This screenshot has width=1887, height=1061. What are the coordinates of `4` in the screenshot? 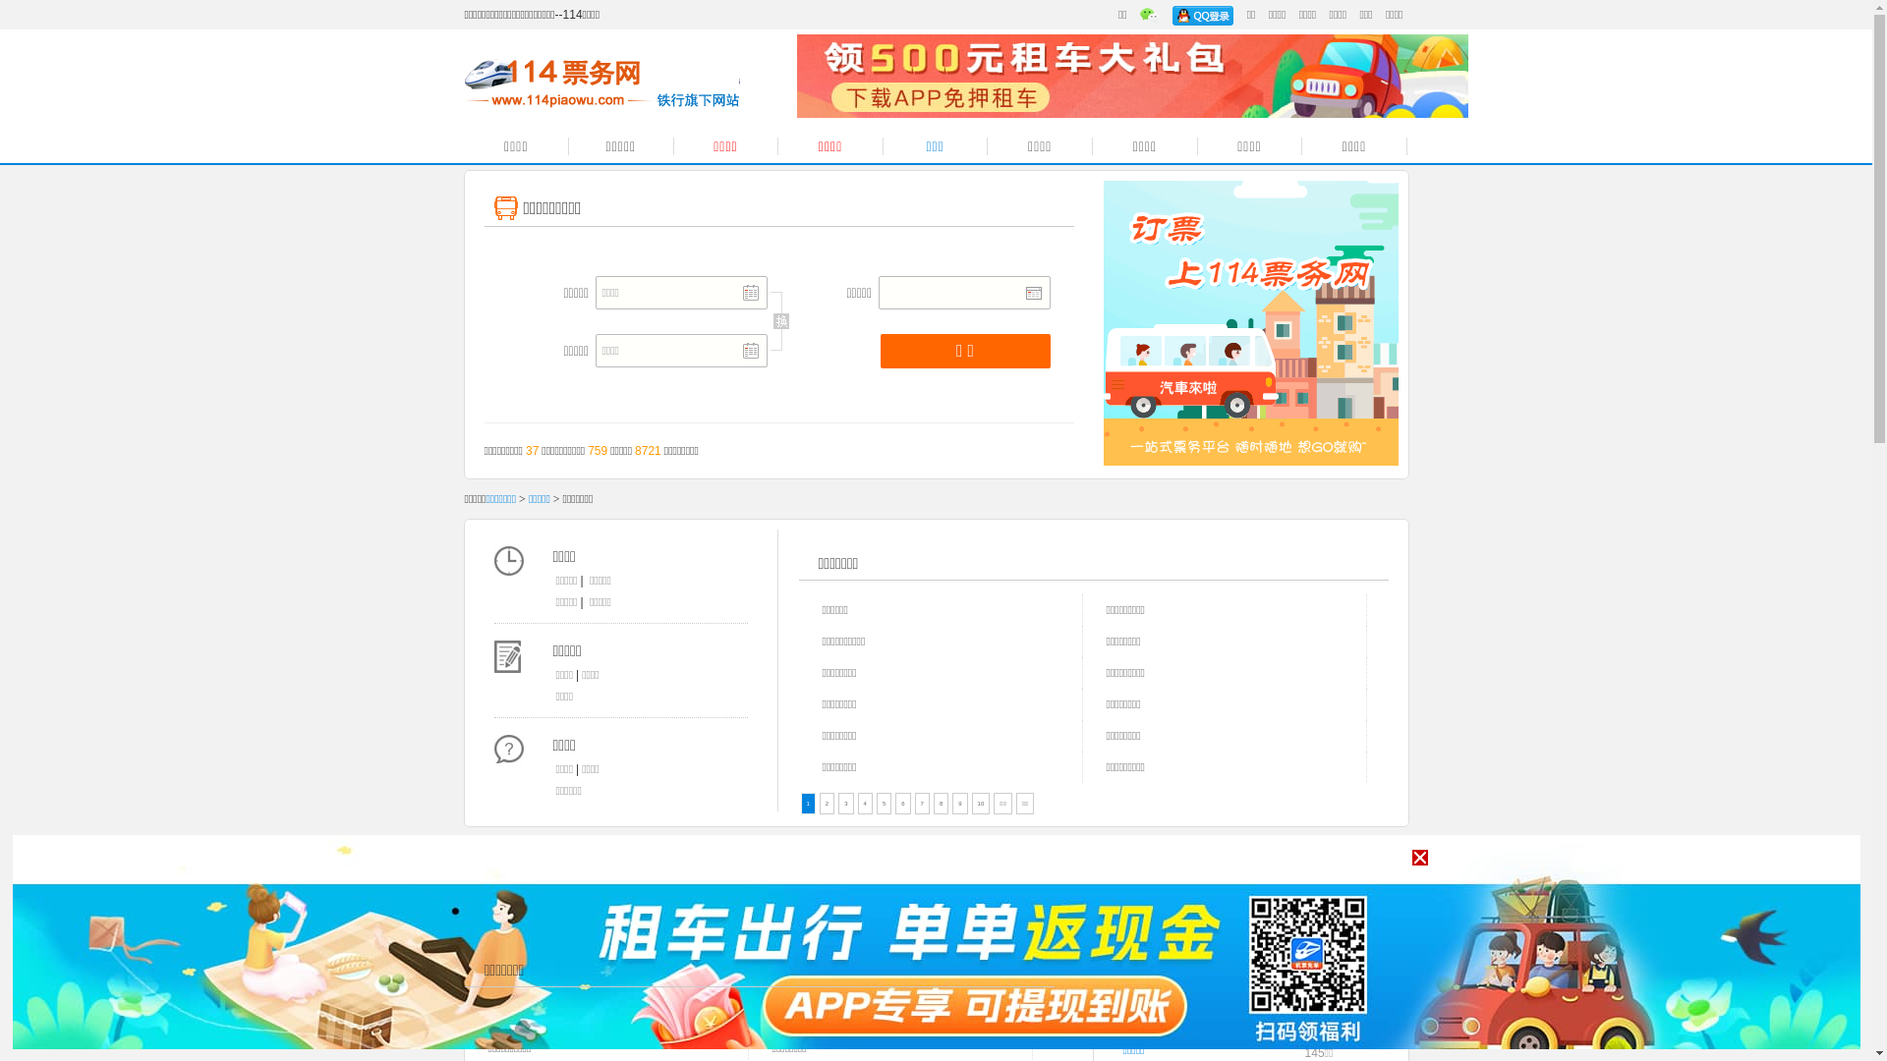 It's located at (865, 804).